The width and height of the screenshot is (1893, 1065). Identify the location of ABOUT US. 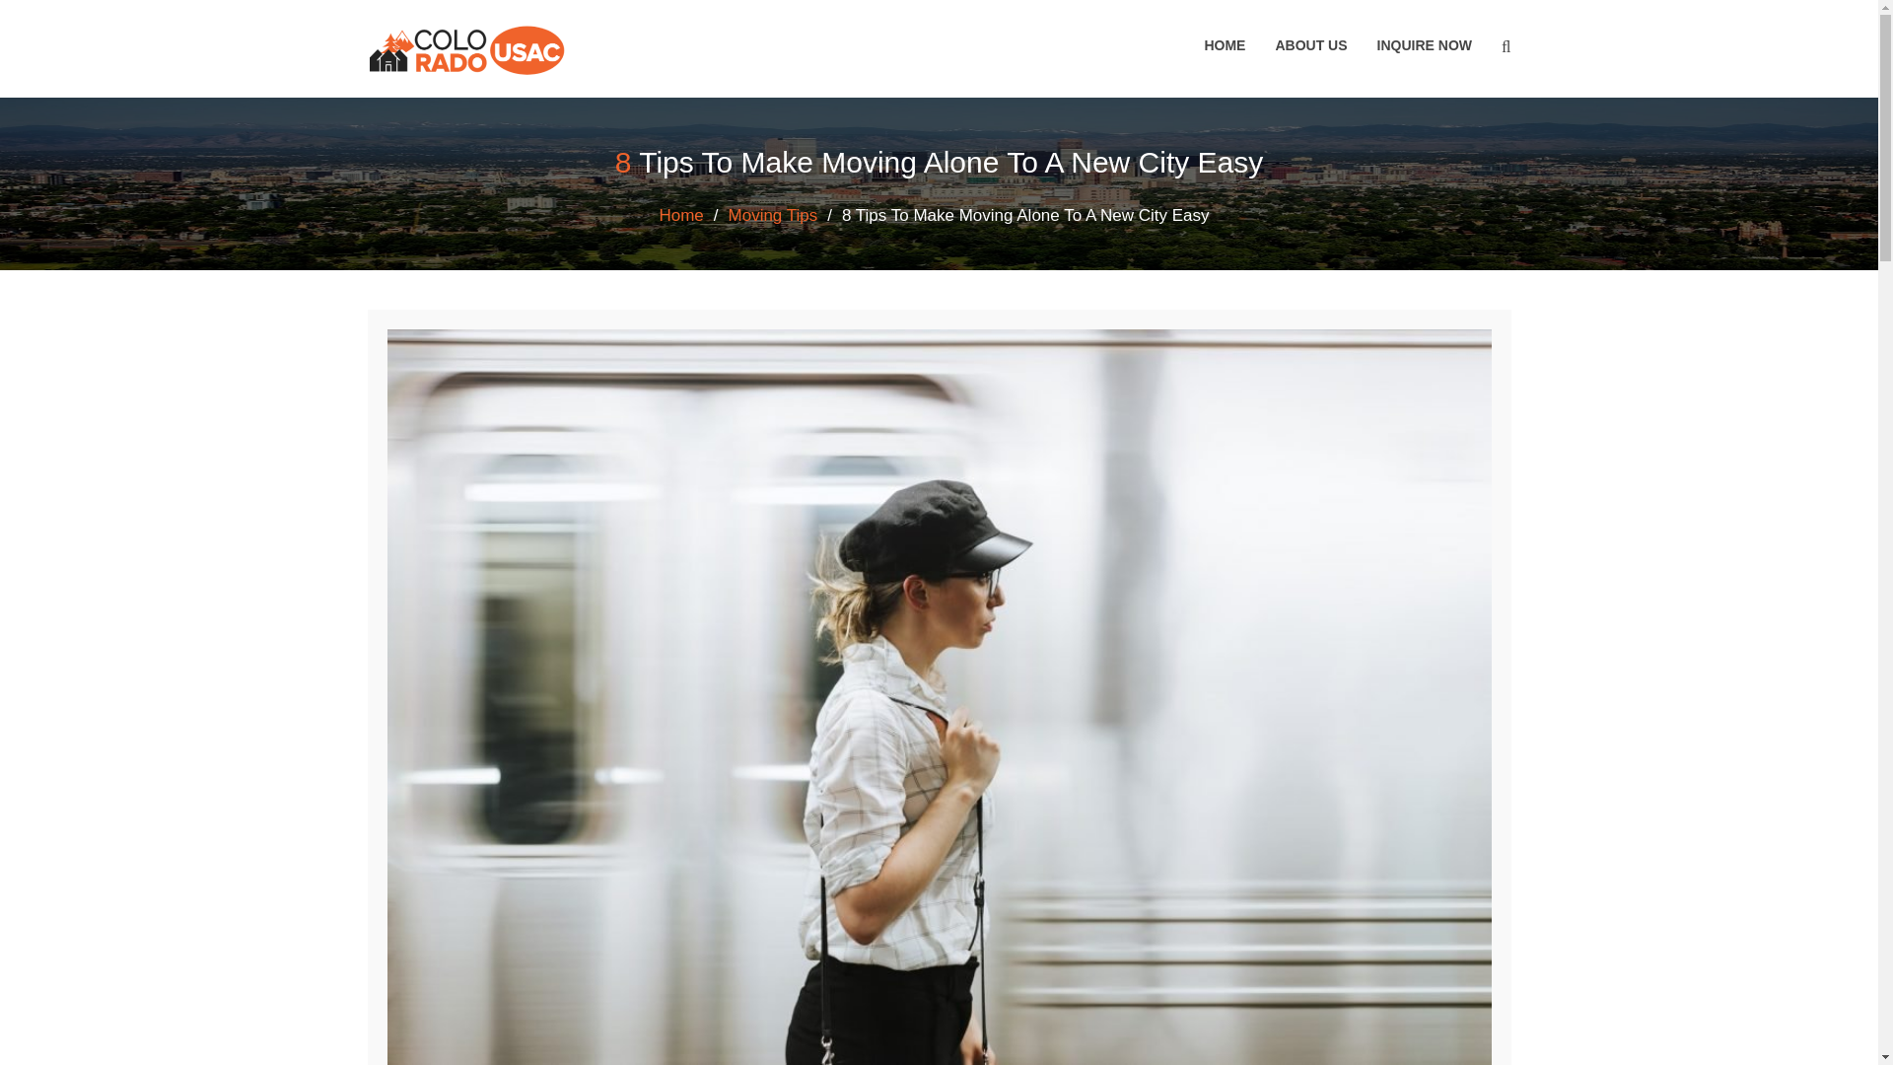
(1310, 45).